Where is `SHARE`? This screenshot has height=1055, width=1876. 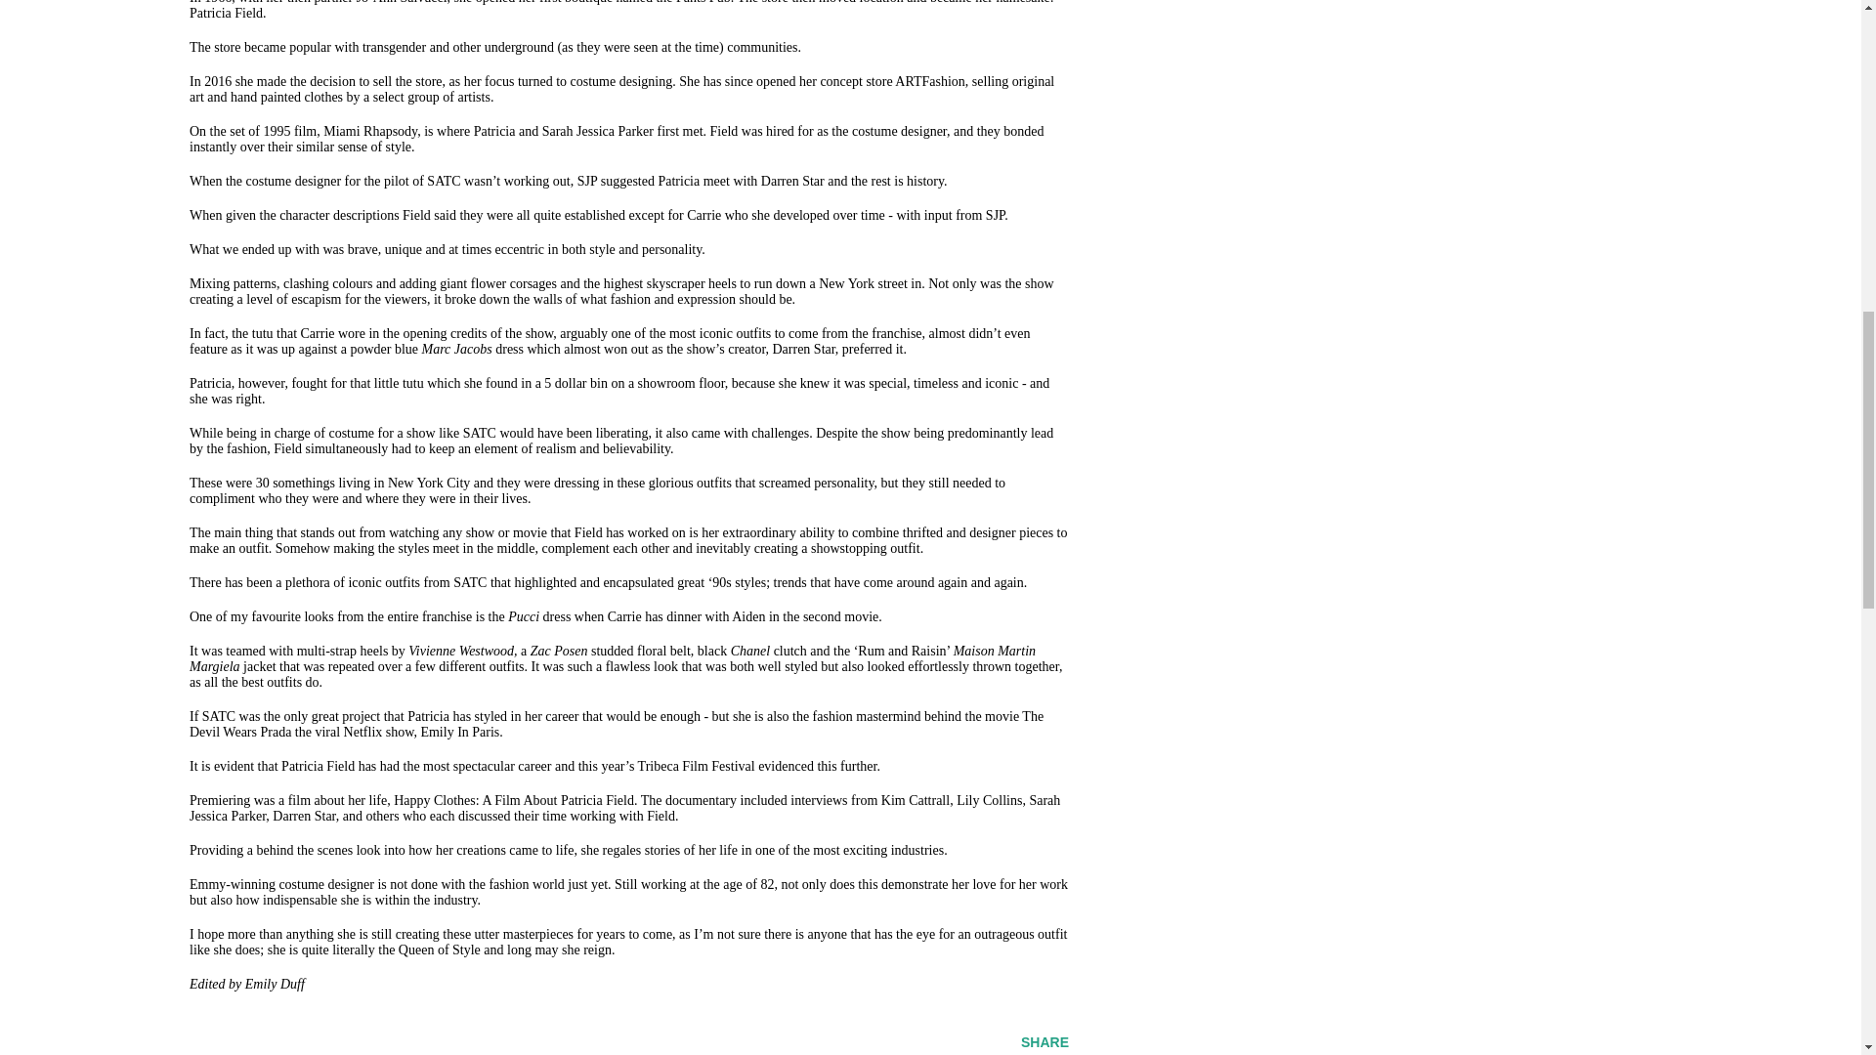
SHARE is located at coordinates (1045, 1040).